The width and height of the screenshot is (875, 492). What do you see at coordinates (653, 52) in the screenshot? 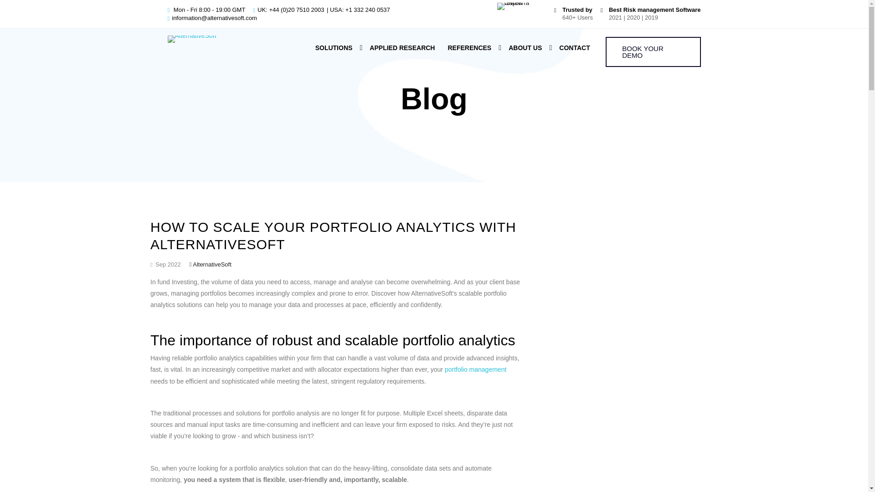
I see `BOOK YOUR DEMO` at bounding box center [653, 52].